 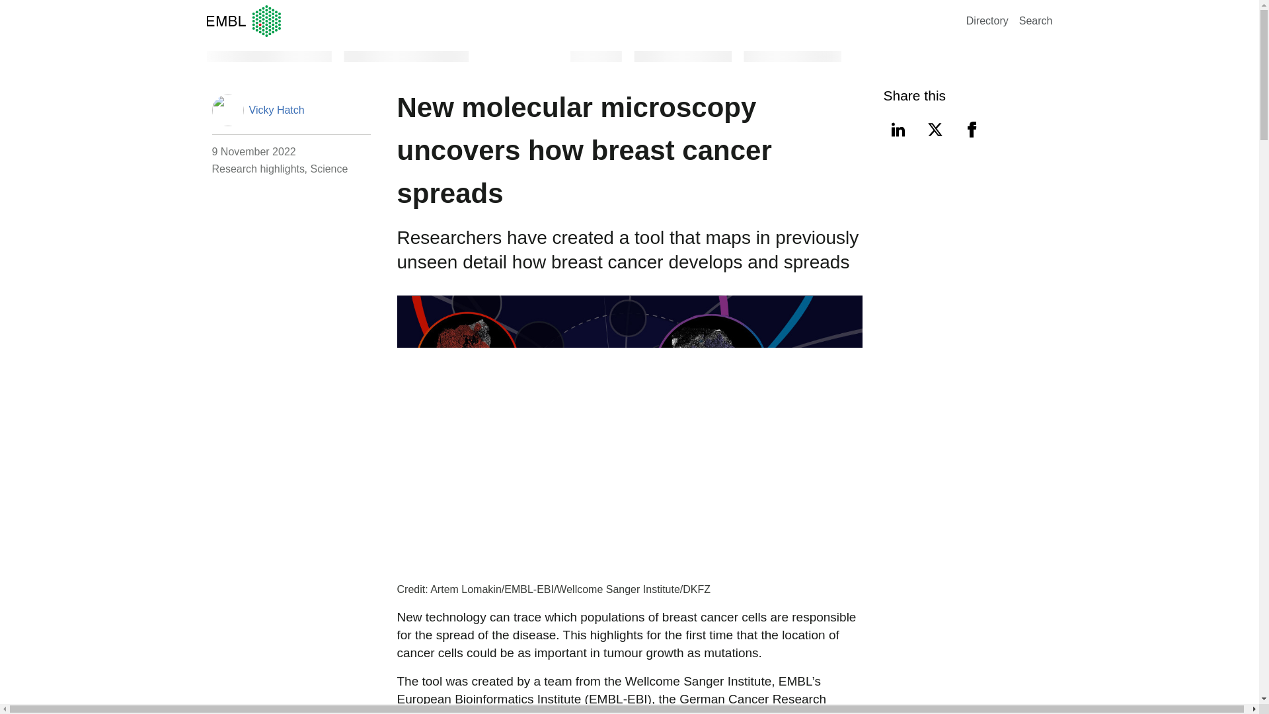 What do you see at coordinates (935, 130) in the screenshot?
I see `twitter` at bounding box center [935, 130].